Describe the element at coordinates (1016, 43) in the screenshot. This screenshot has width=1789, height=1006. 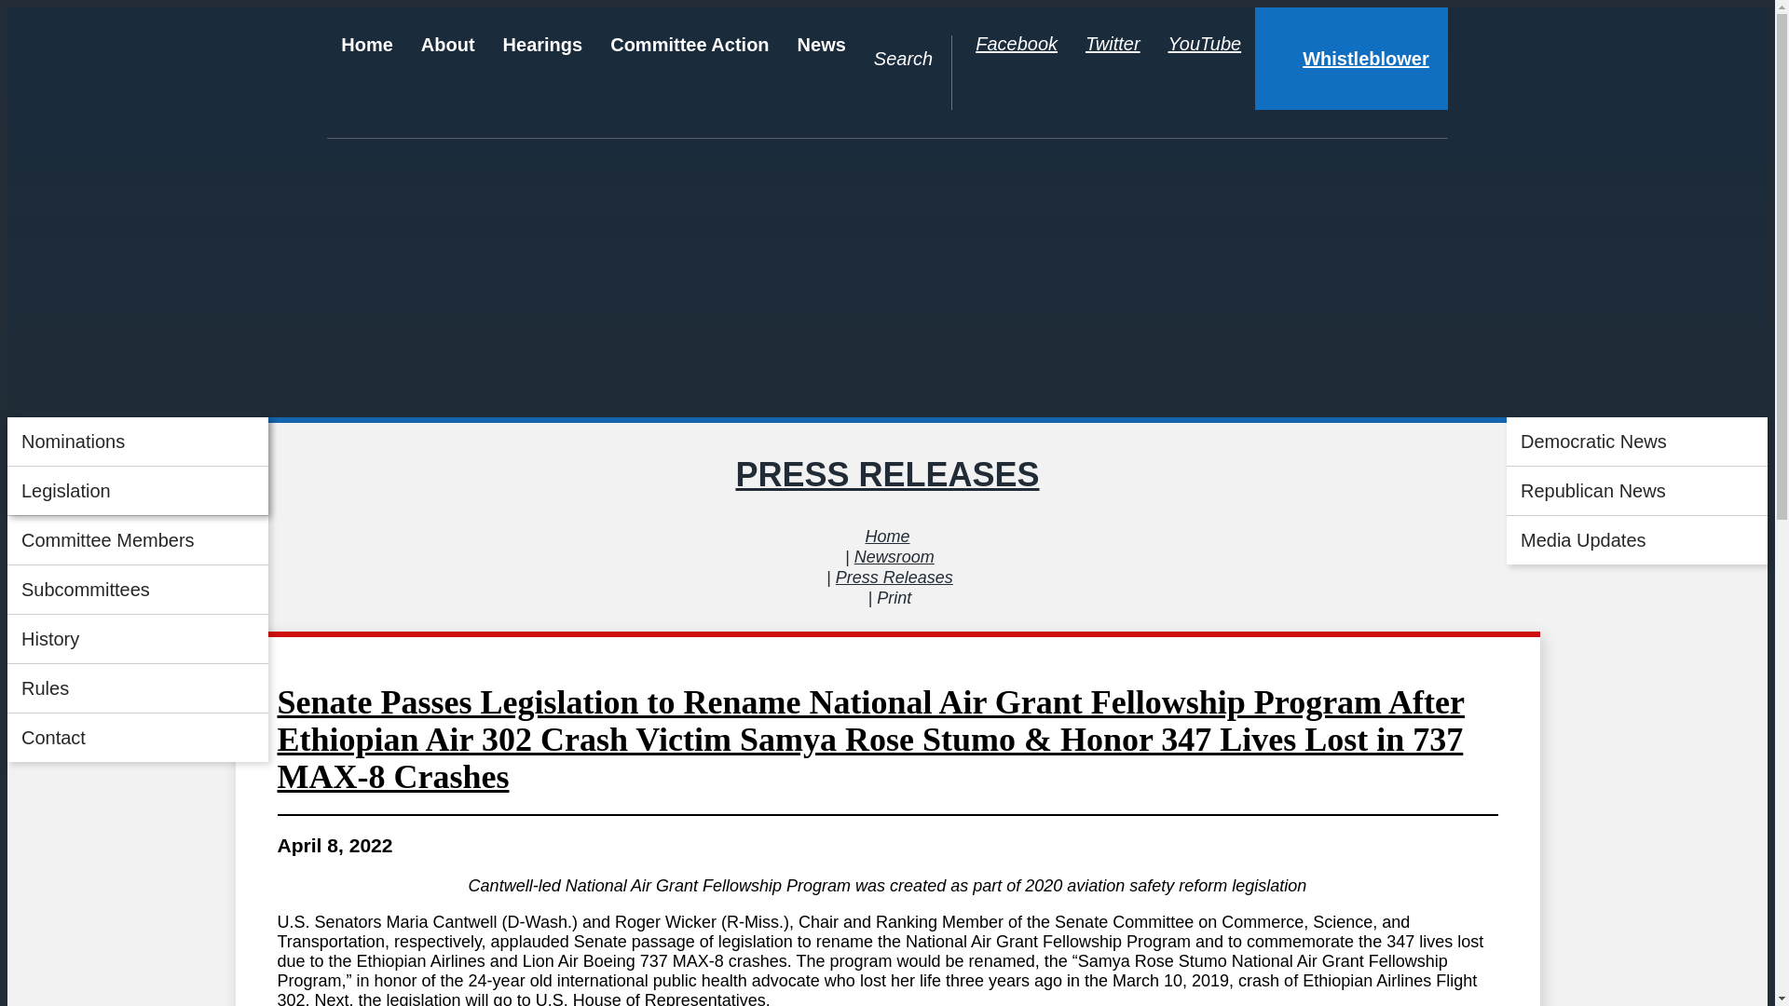
I see `Facebook` at that location.